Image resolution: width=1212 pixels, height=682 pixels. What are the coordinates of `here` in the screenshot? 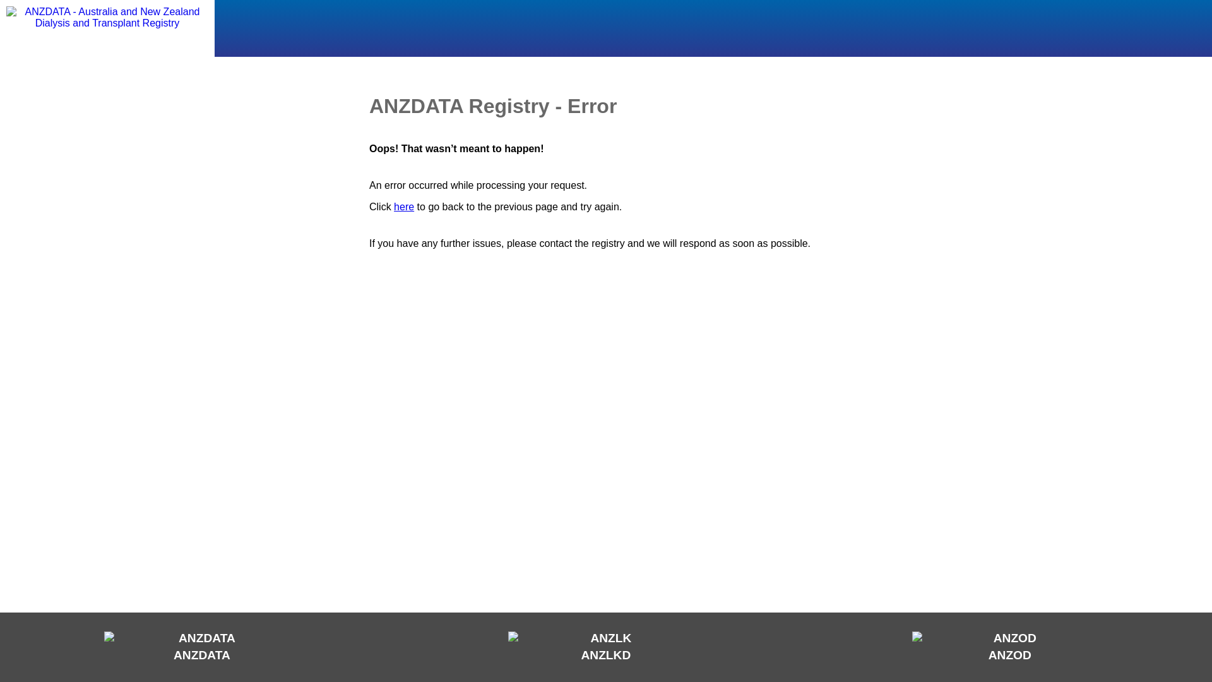 It's located at (404, 207).